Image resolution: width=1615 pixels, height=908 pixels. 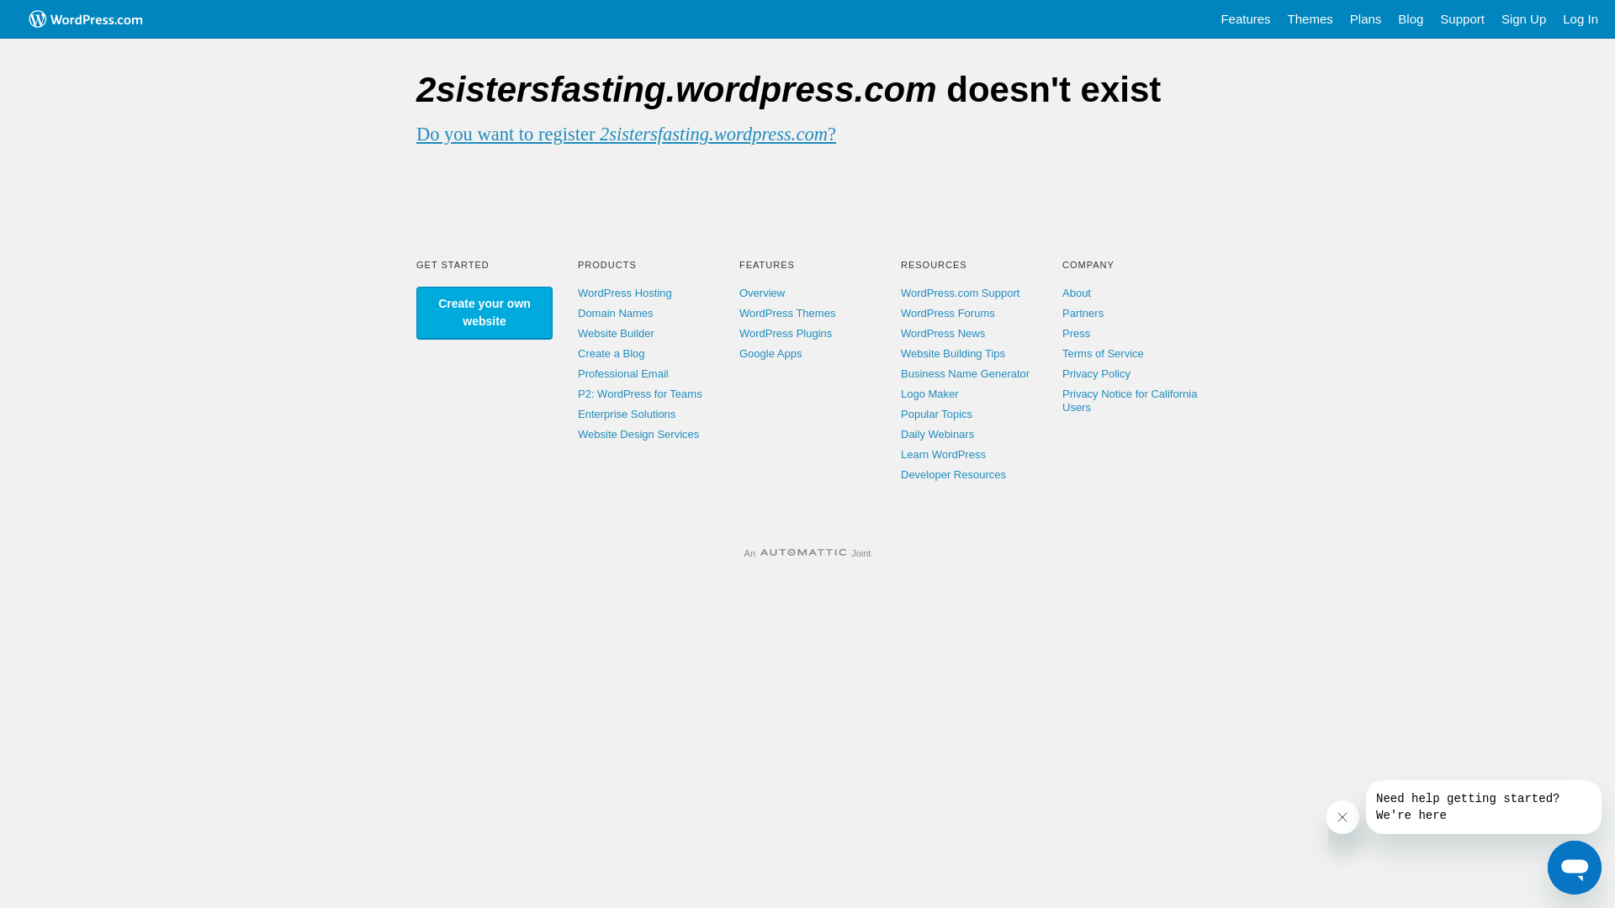 I want to click on Website Design Services, so click(x=638, y=434).